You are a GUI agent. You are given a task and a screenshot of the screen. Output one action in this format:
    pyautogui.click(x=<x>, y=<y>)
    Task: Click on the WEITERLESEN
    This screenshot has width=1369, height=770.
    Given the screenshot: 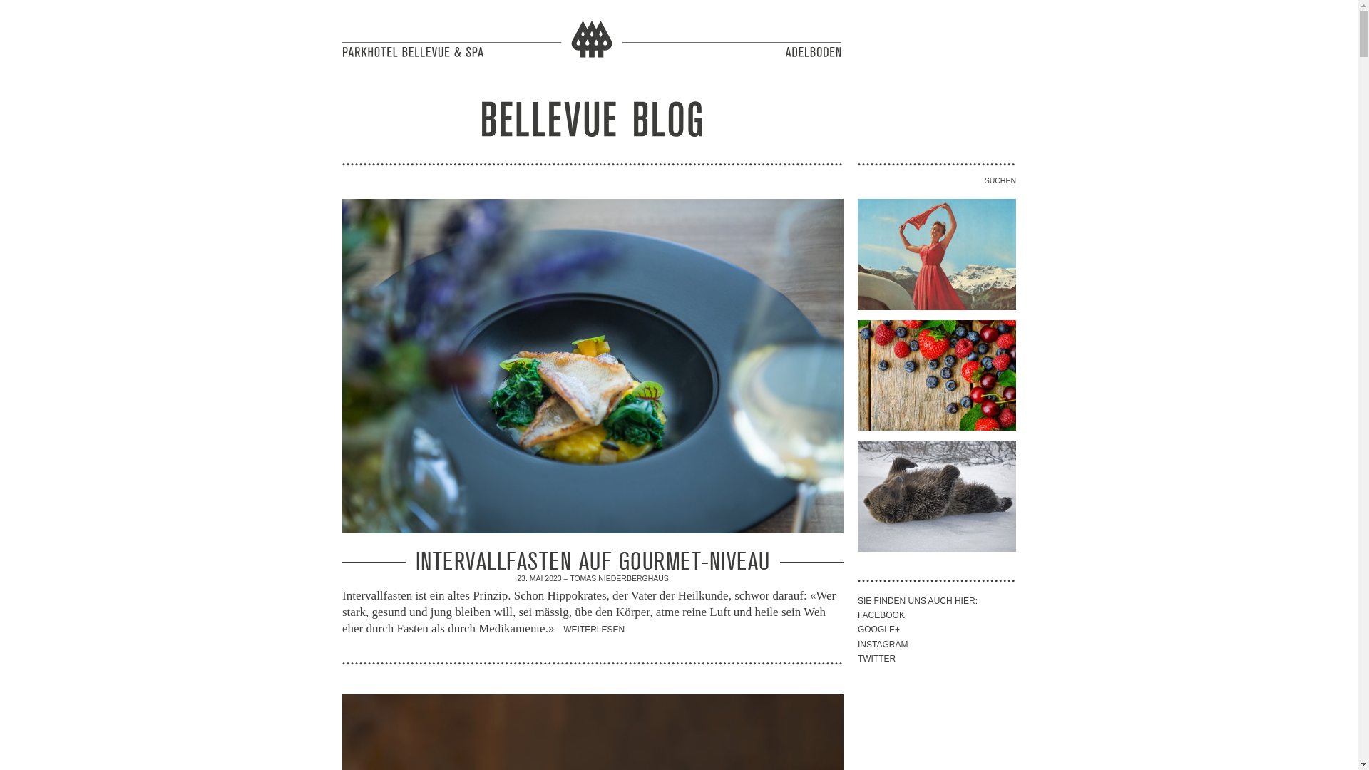 What is the action you would take?
    pyautogui.click(x=594, y=630)
    